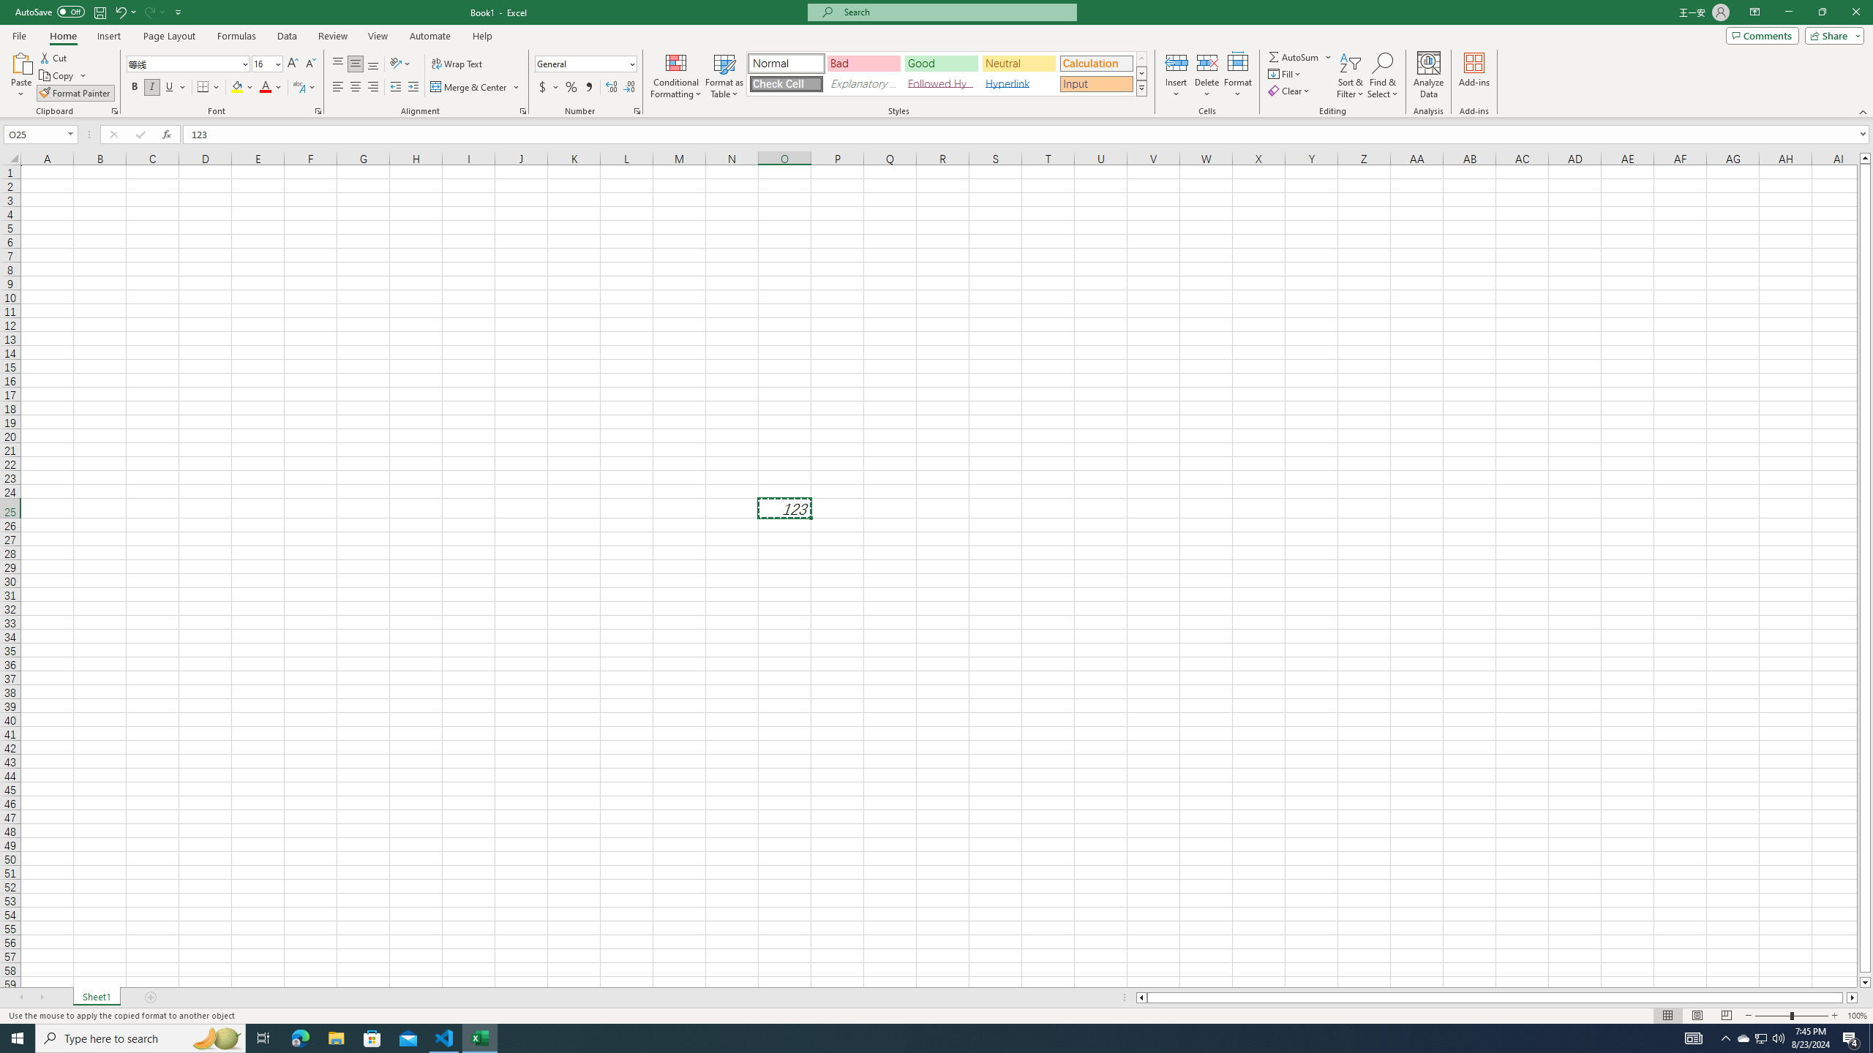 This screenshot has height=1053, width=1873. Describe the element at coordinates (786, 83) in the screenshot. I see `Check Cell` at that location.